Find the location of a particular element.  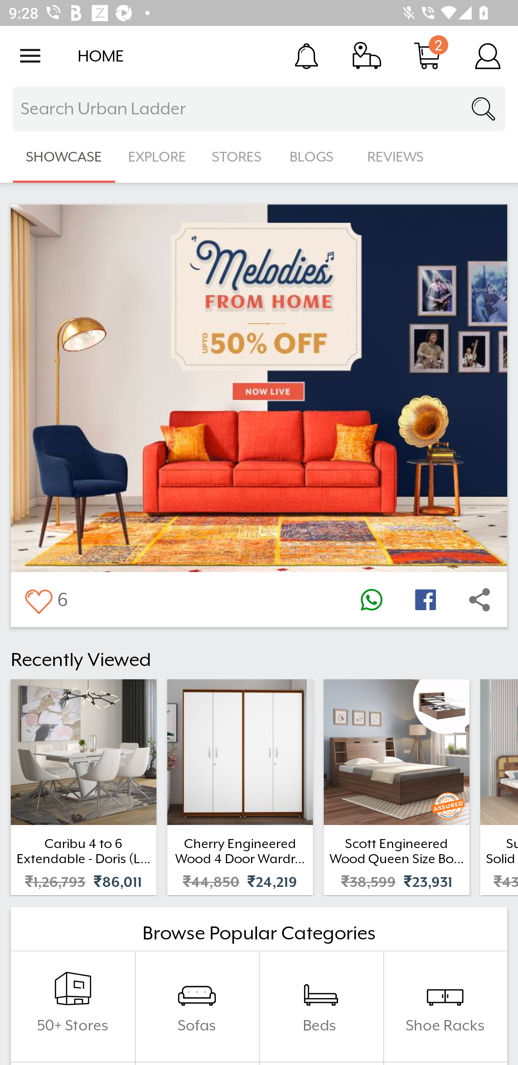

 is located at coordinates (425, 599).